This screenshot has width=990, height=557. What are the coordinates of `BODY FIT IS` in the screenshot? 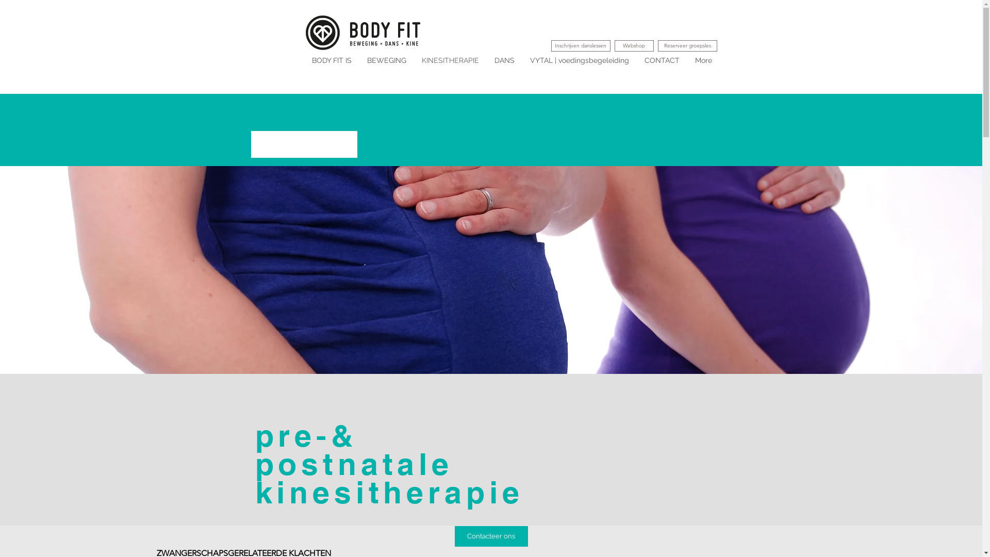 It's located at (332, 65).